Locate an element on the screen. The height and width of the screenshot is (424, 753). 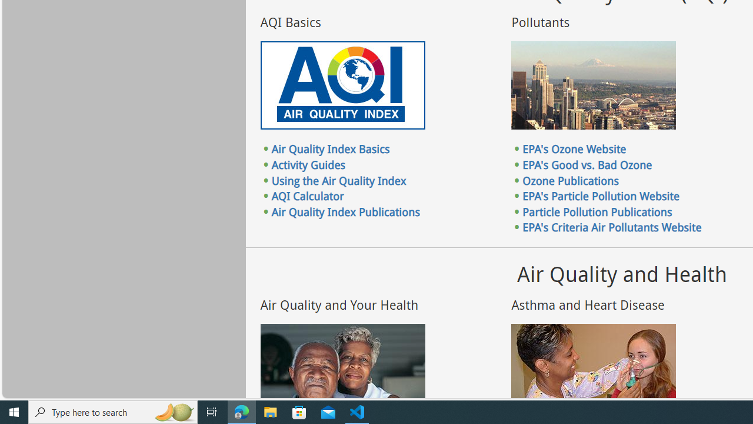
Pollutants is located at coordinates (594, 85).